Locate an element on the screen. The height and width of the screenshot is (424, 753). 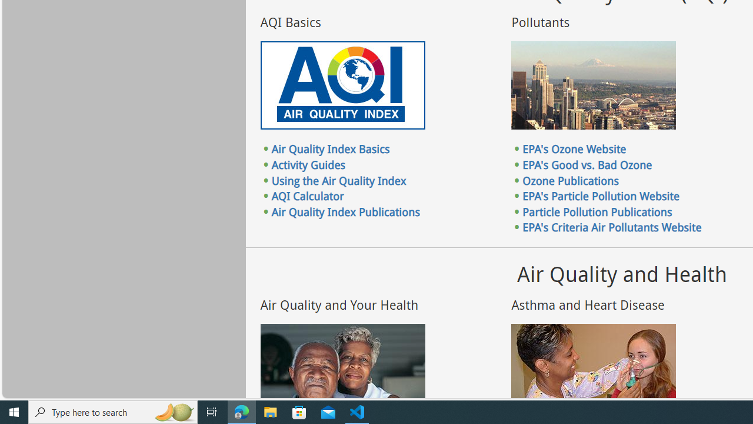
Pollutants is located at coordinates (594, 85).